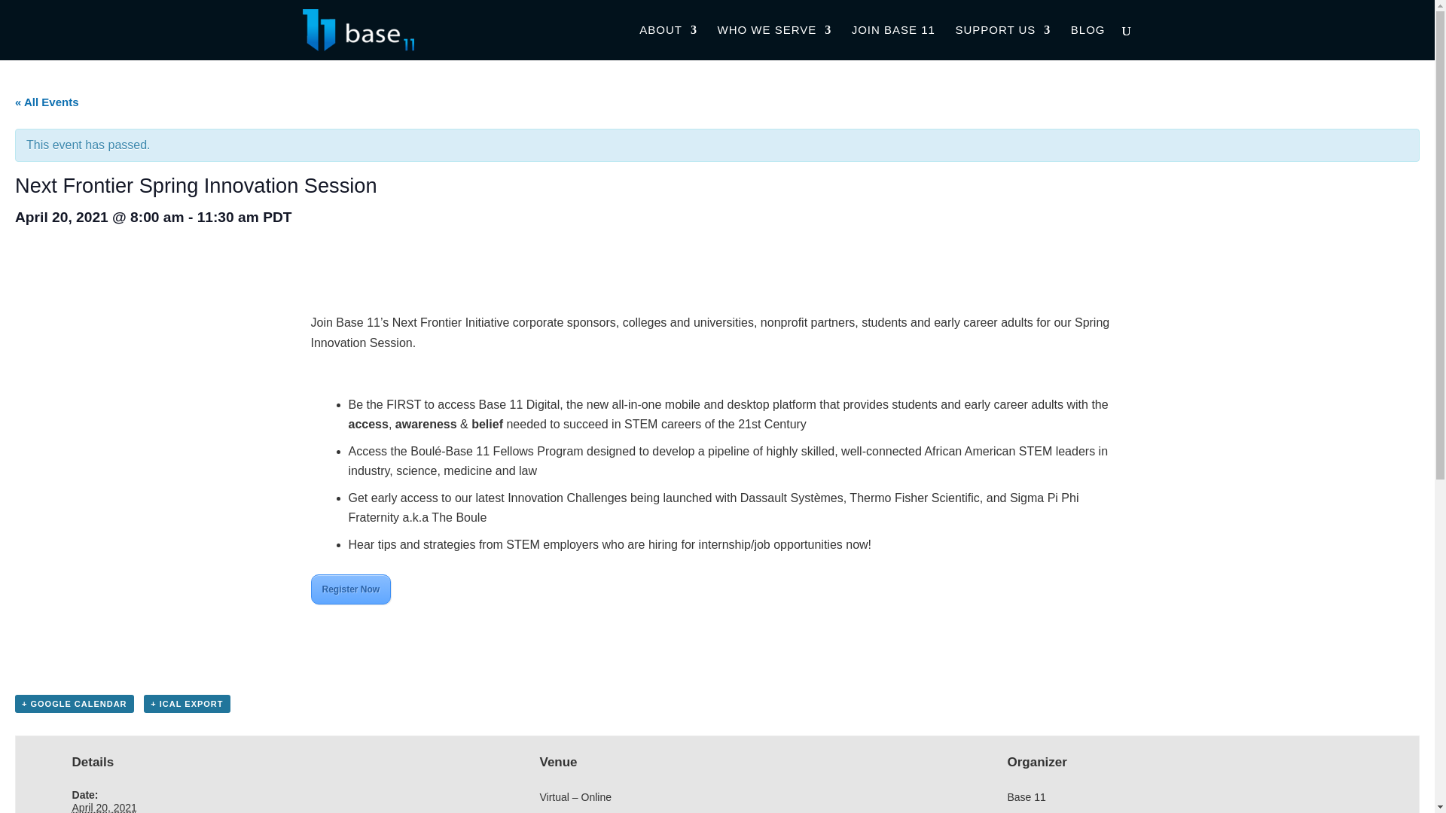 The height and width of the screenshot is (813, 1446). Describe the element at coordinates (667, 42) in the screenshot. I see `ABOUT` at that location.